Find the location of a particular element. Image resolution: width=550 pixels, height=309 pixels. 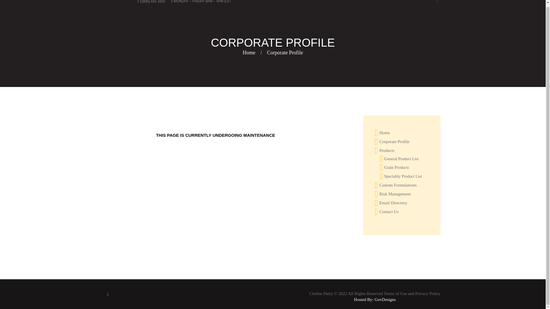

Privacy Policy is located at coordinates (428, 294).